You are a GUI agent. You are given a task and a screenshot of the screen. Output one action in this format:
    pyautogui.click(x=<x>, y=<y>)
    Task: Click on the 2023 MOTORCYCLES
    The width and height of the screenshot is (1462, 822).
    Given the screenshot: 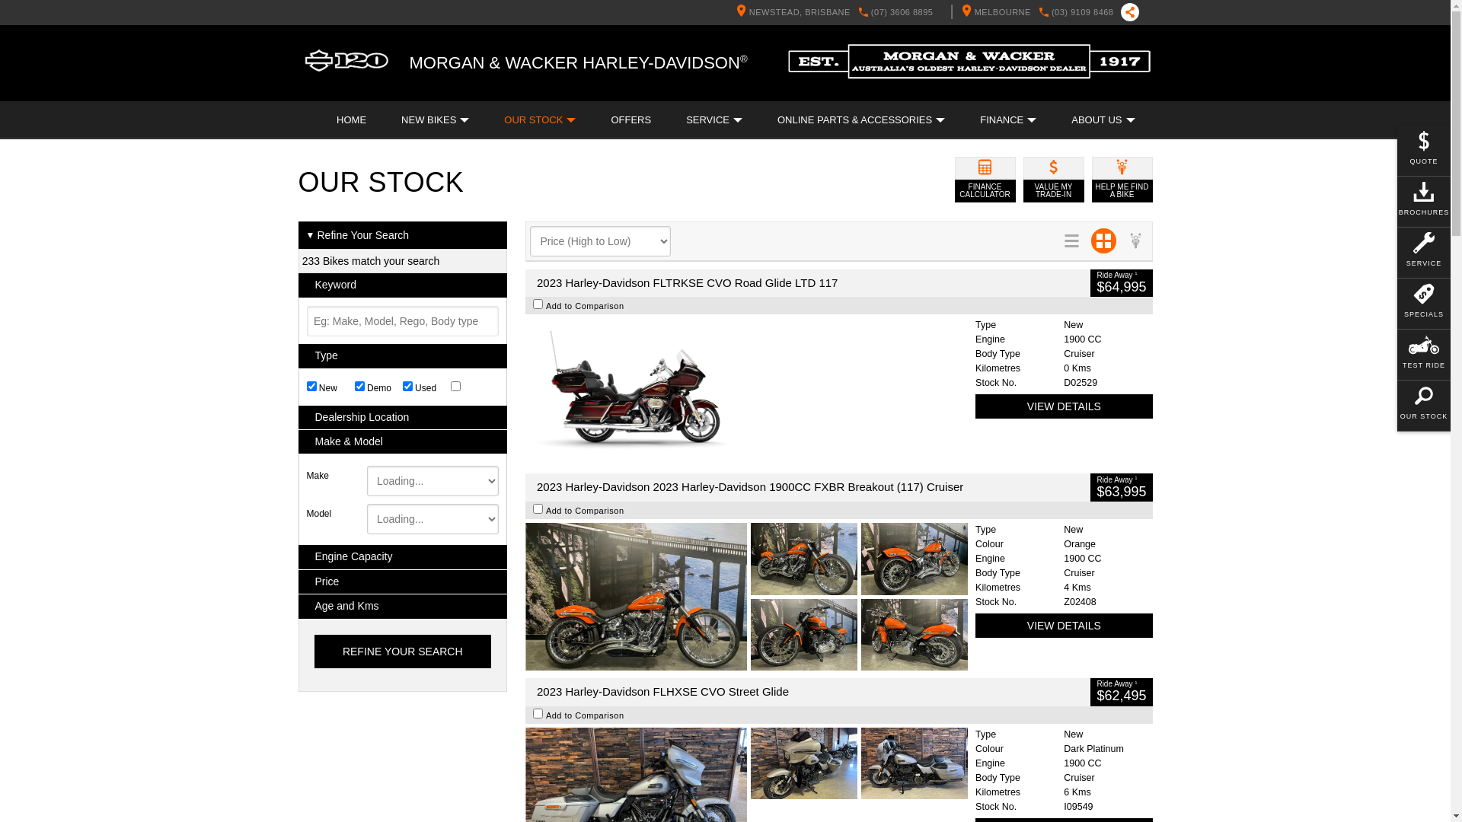 What is the action you would take?
    pyautogui.click(x=526, y=84)
    